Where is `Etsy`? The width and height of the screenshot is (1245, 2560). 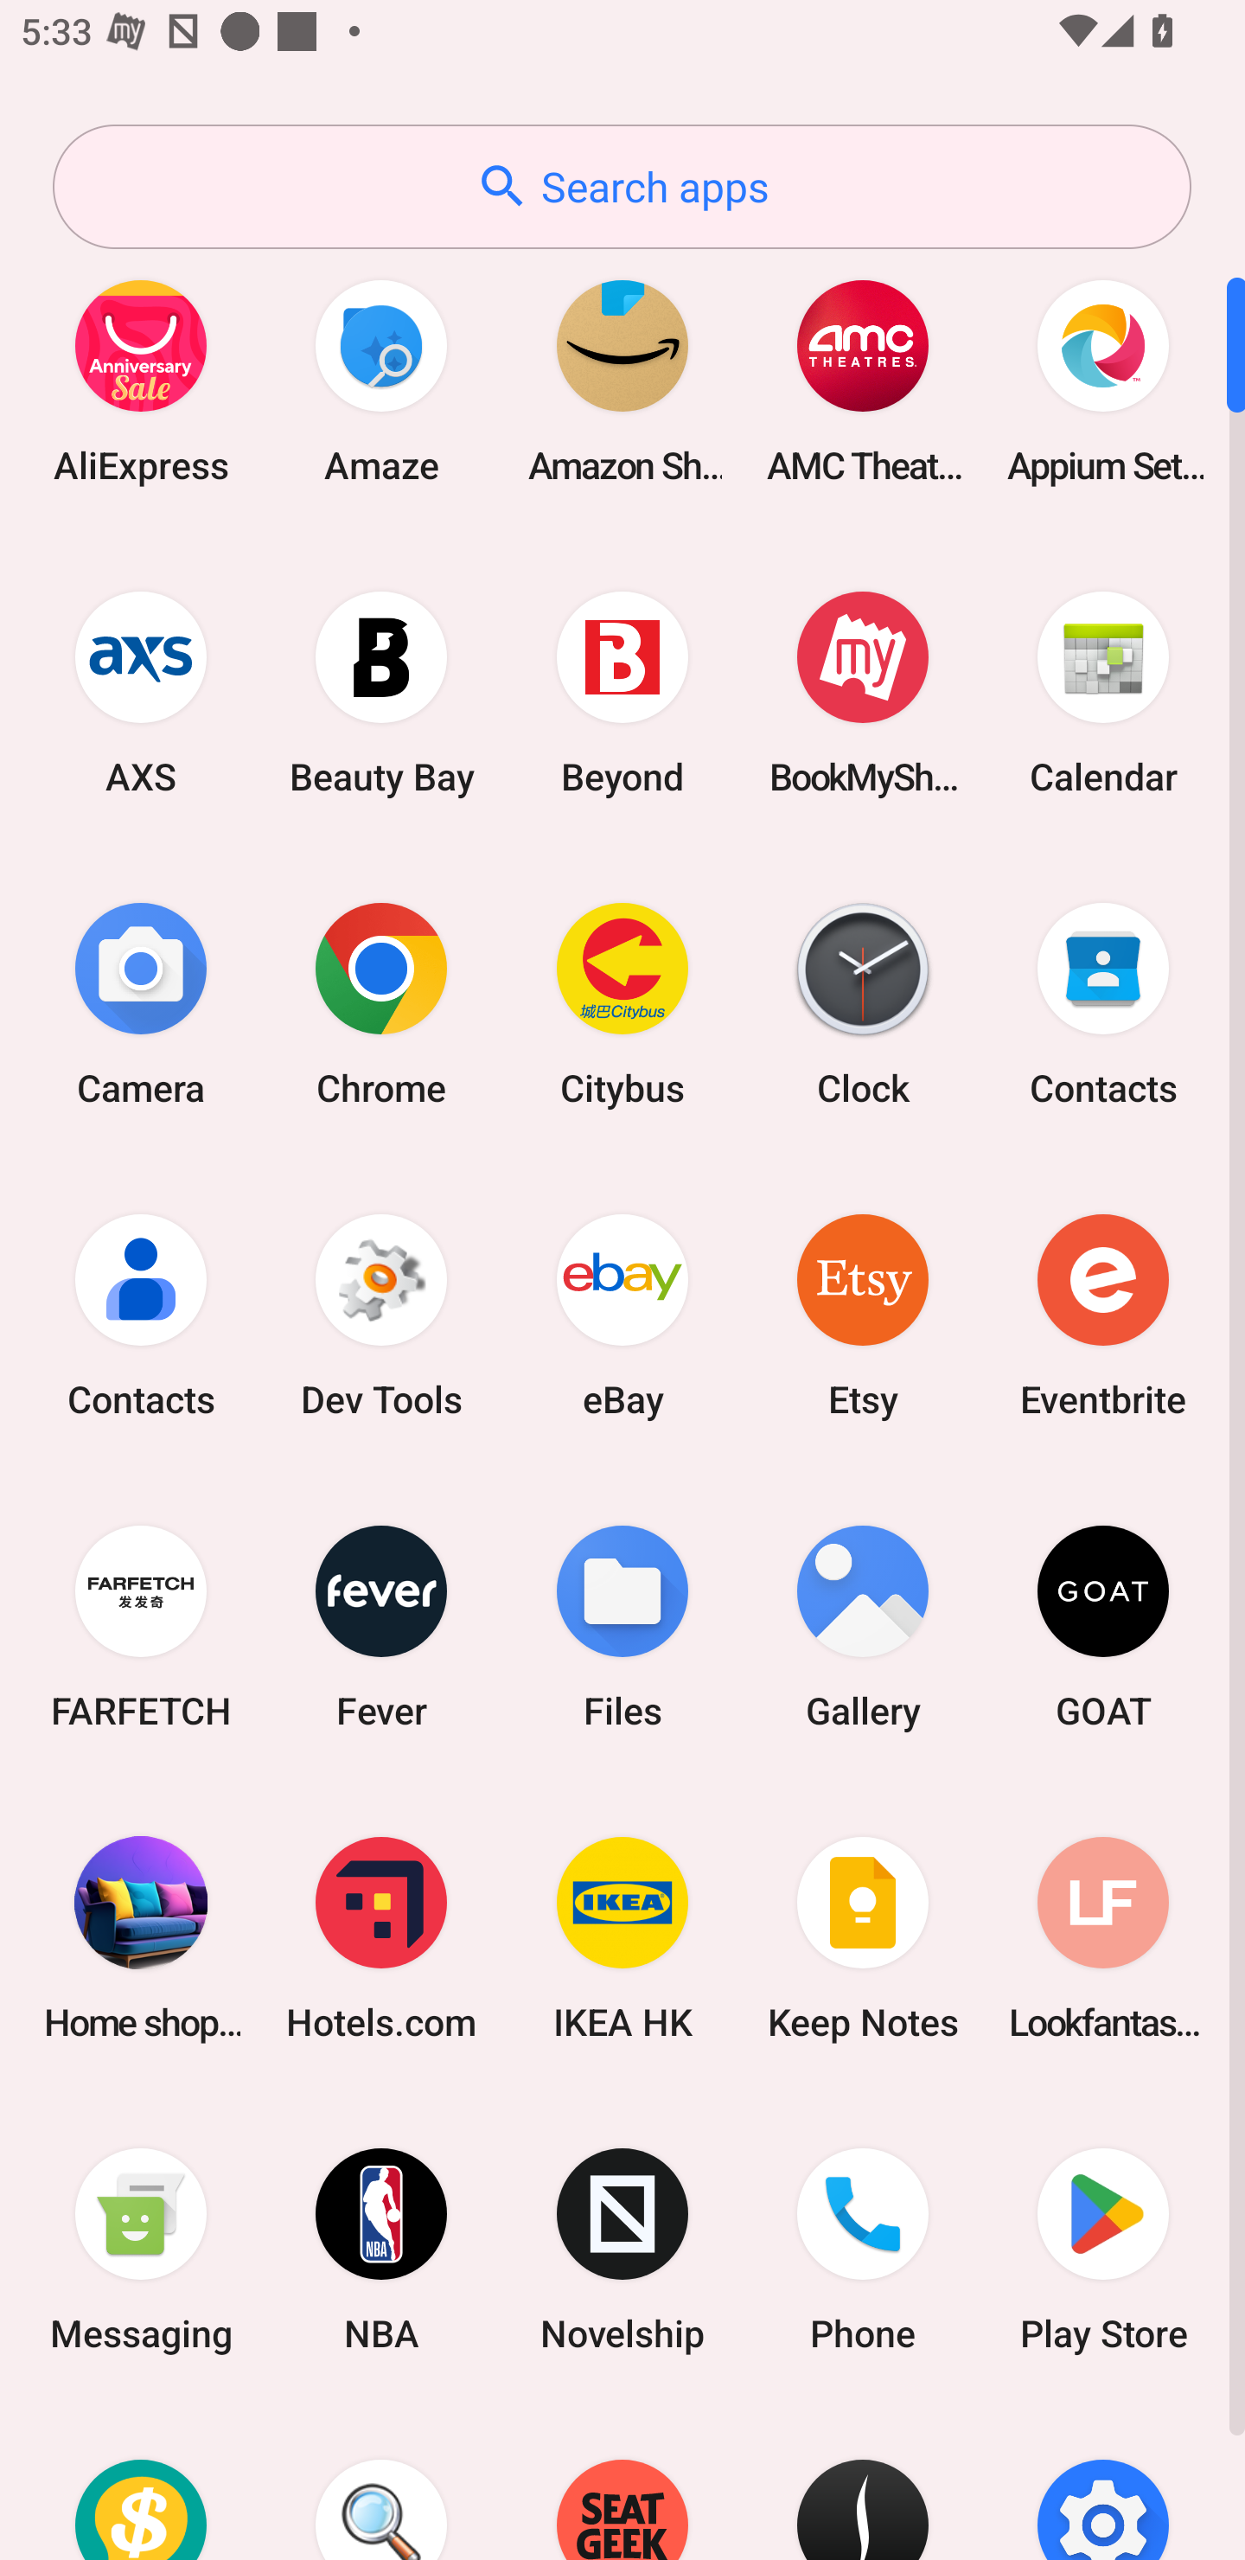
Etsy is located at coordinates (863, 1315).